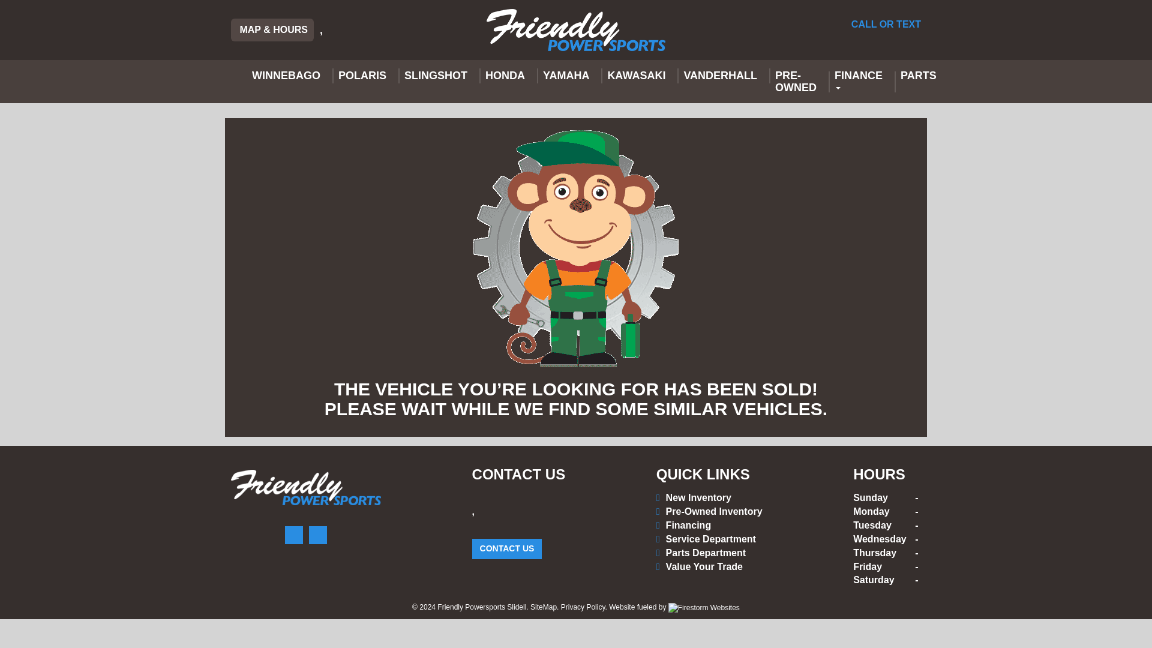 This screenshot has width=1152, height=648. I want to click on CONTACT US, so click(508, 548).